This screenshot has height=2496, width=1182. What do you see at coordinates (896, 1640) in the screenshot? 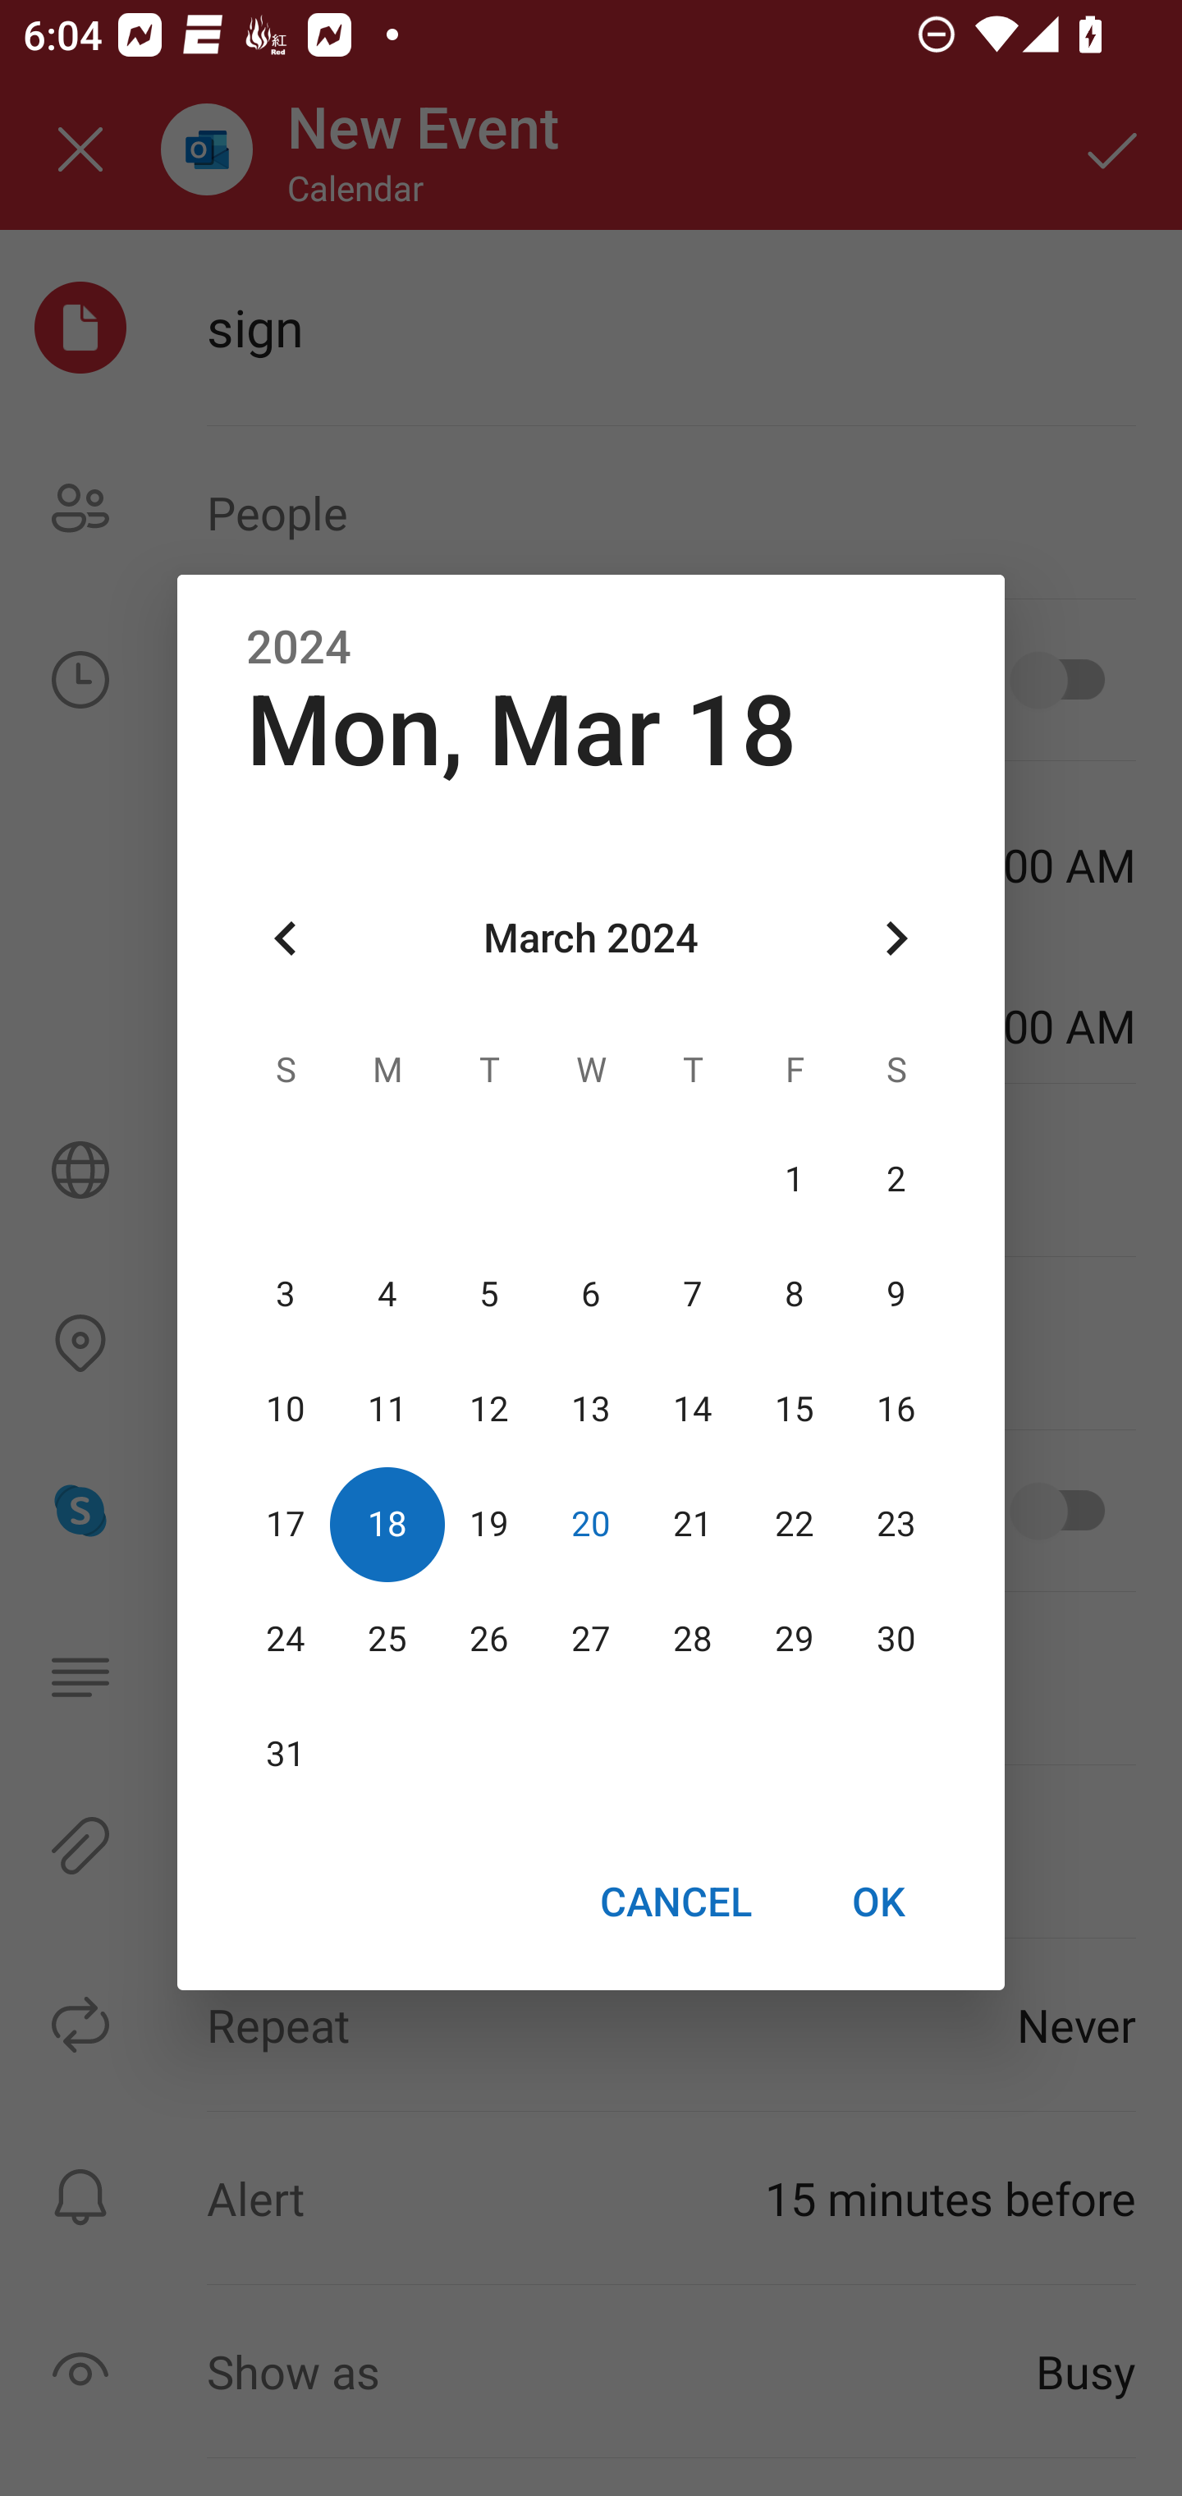
I see `30 30 March 2024` at bounding box center [896, 1640].